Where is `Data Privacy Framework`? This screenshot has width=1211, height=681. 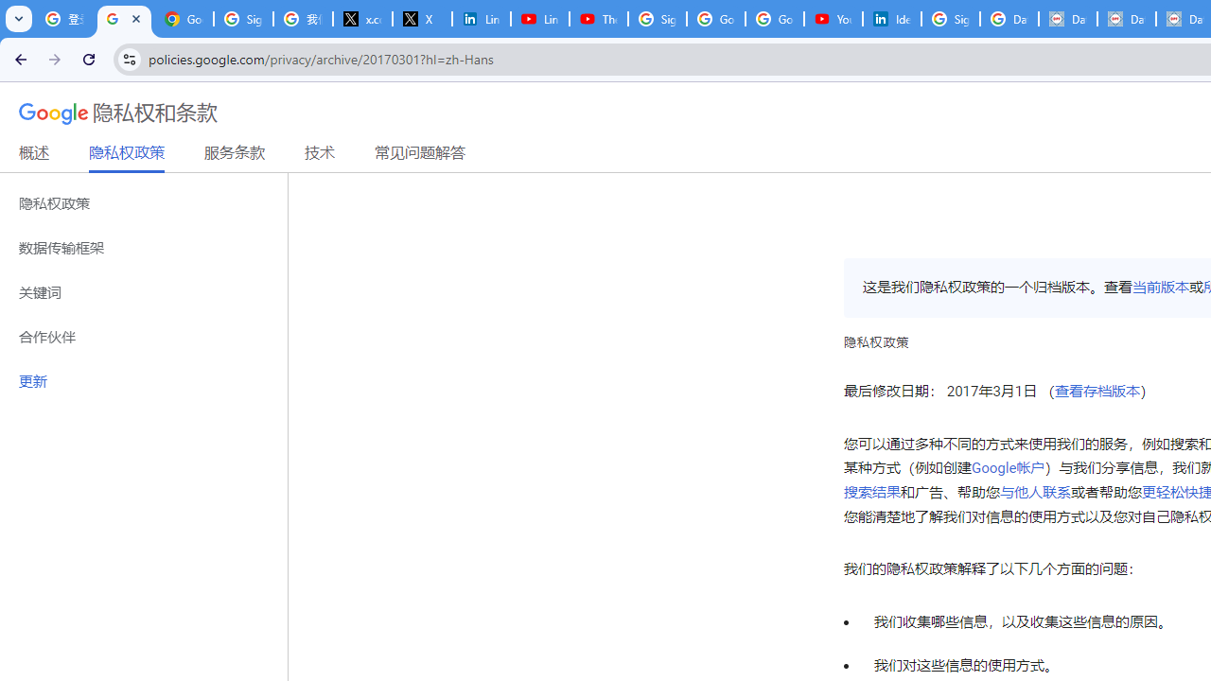
Data Privacy Framework is located at coordinates (1067, 19).